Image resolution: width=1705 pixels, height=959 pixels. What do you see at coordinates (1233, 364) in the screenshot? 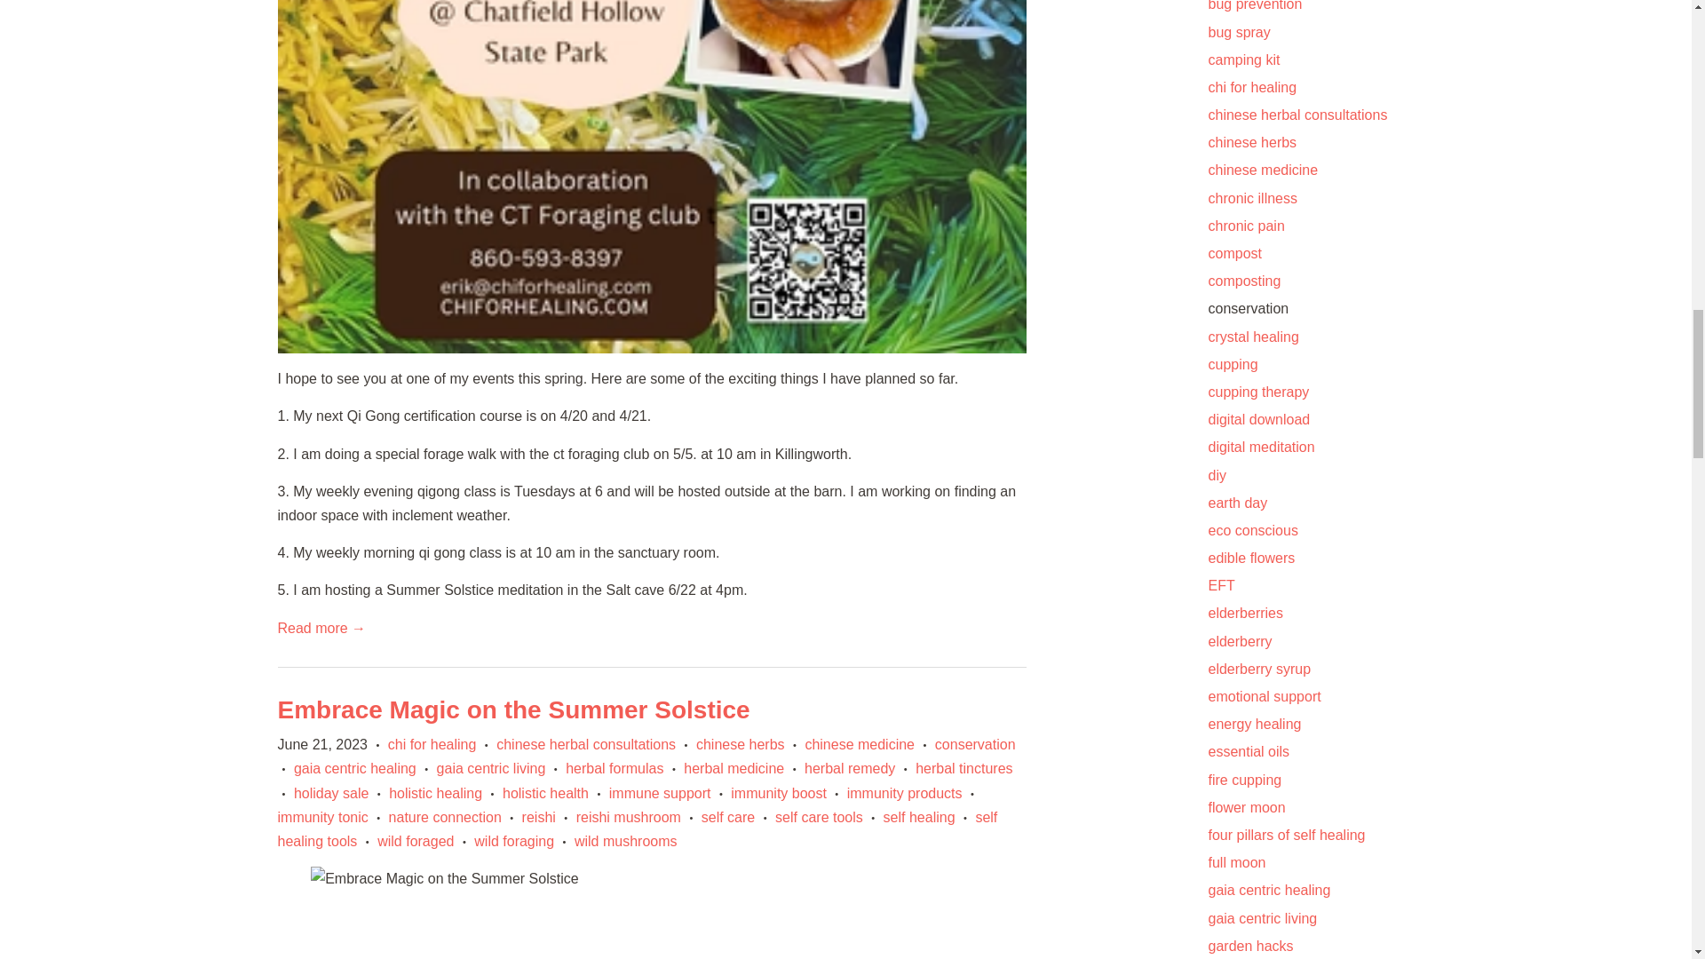
I see `Show articles tagged cupping` at bounding box center [1233, 364].